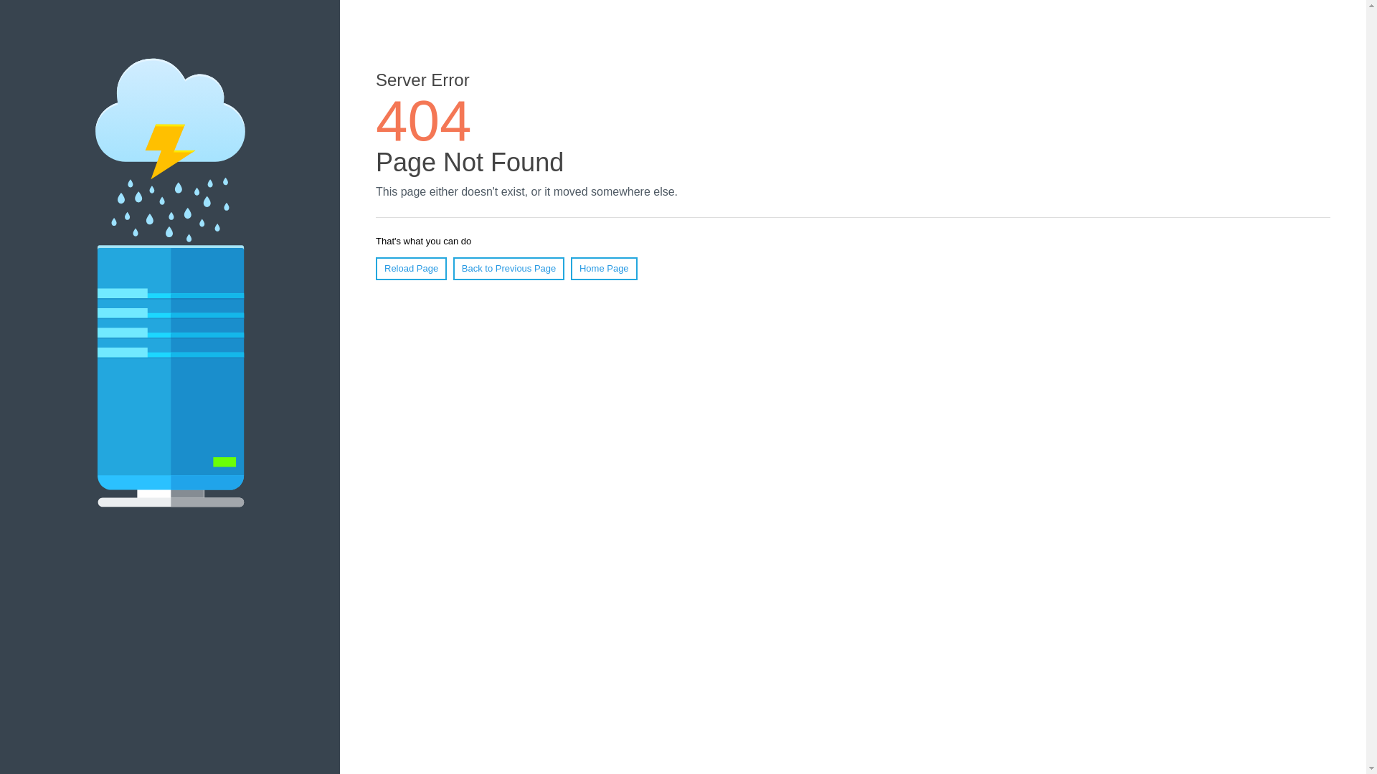 This screenshot has width=1377, height=774. I want to click on Home Page, so click(604, 269).